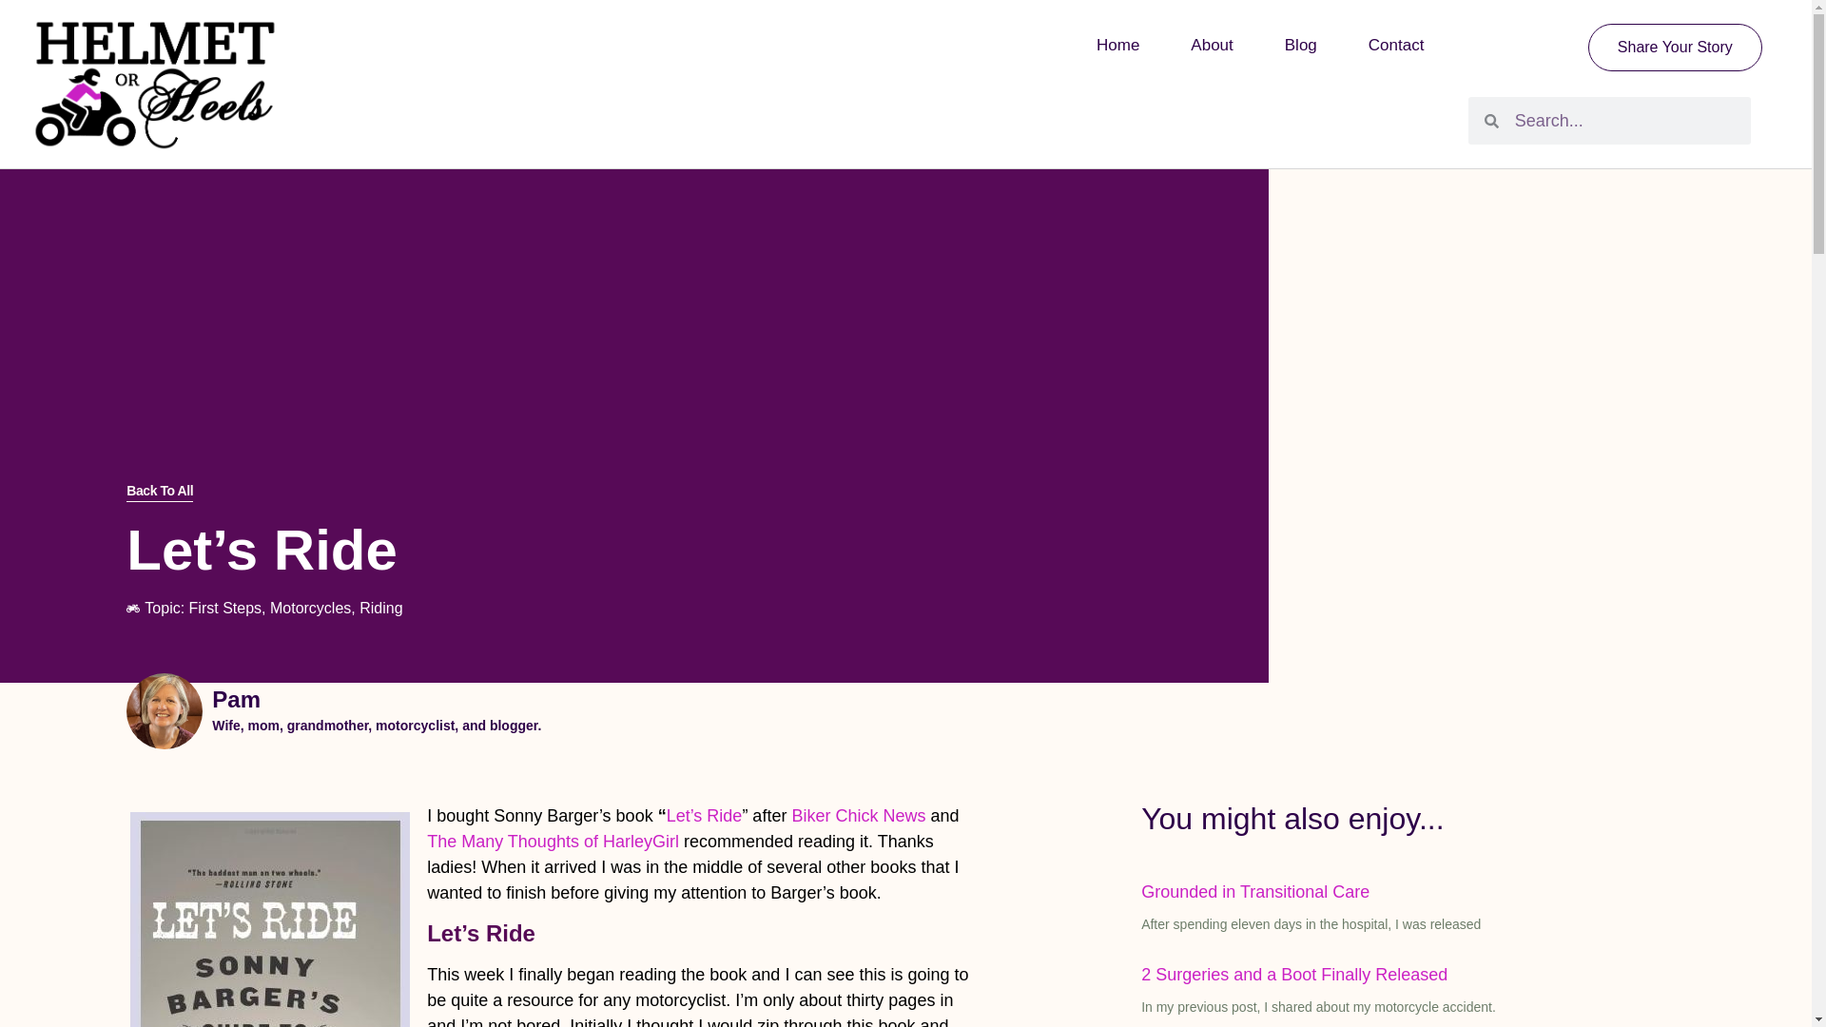  What do you see at coordinates (1301, 46) in the screenshot?
I see `Blog` at bounding box center [1301, 46].